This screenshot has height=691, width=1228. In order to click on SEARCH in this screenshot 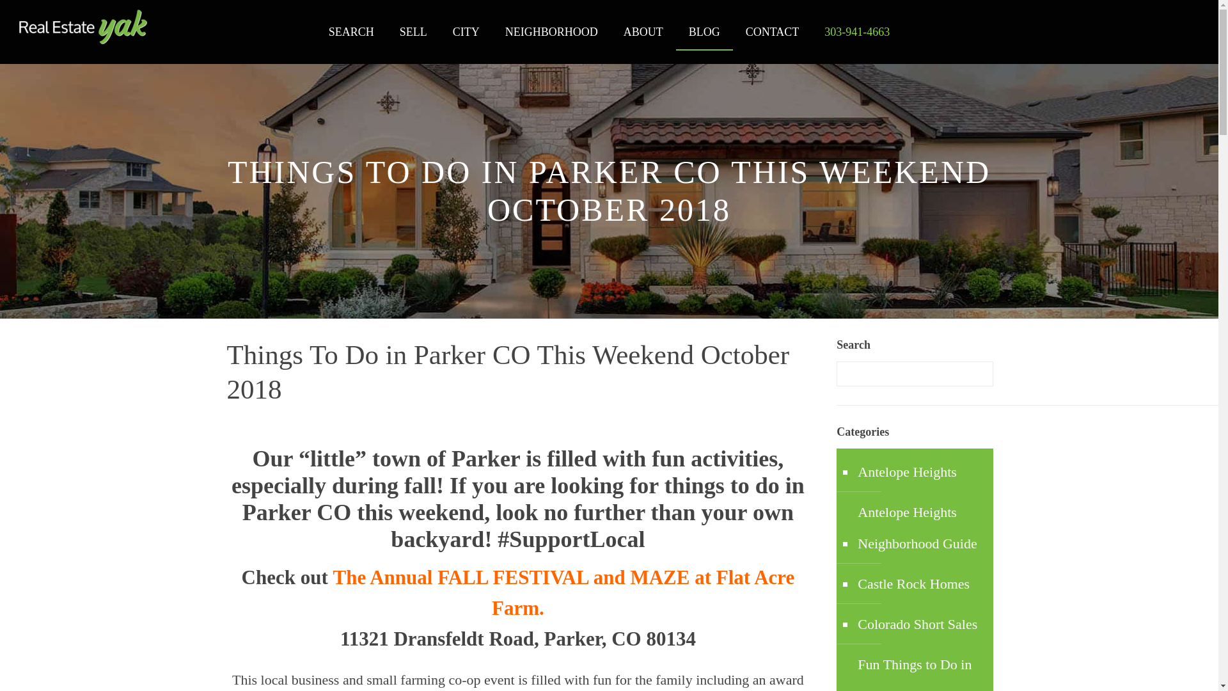, I will do `click(350, 32)`.